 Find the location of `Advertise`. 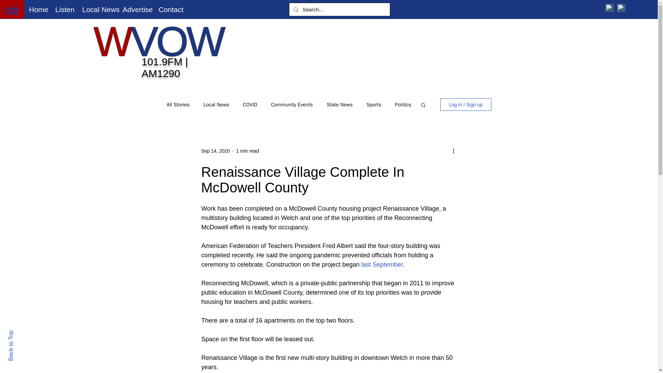

Advertise is located at coordinates (135, 9).